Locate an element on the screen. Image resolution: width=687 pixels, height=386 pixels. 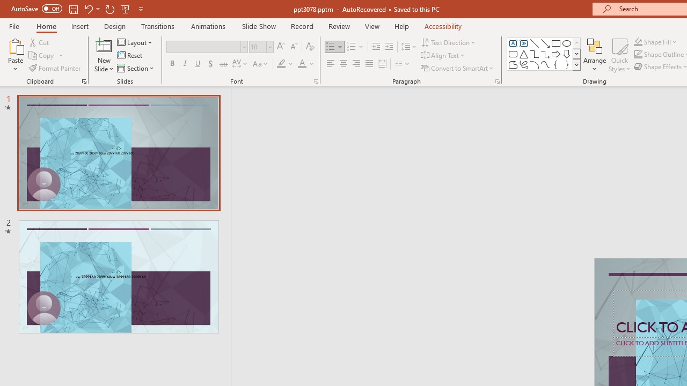
Text Highlight Color Yellow is located at coordinates (281, 64).